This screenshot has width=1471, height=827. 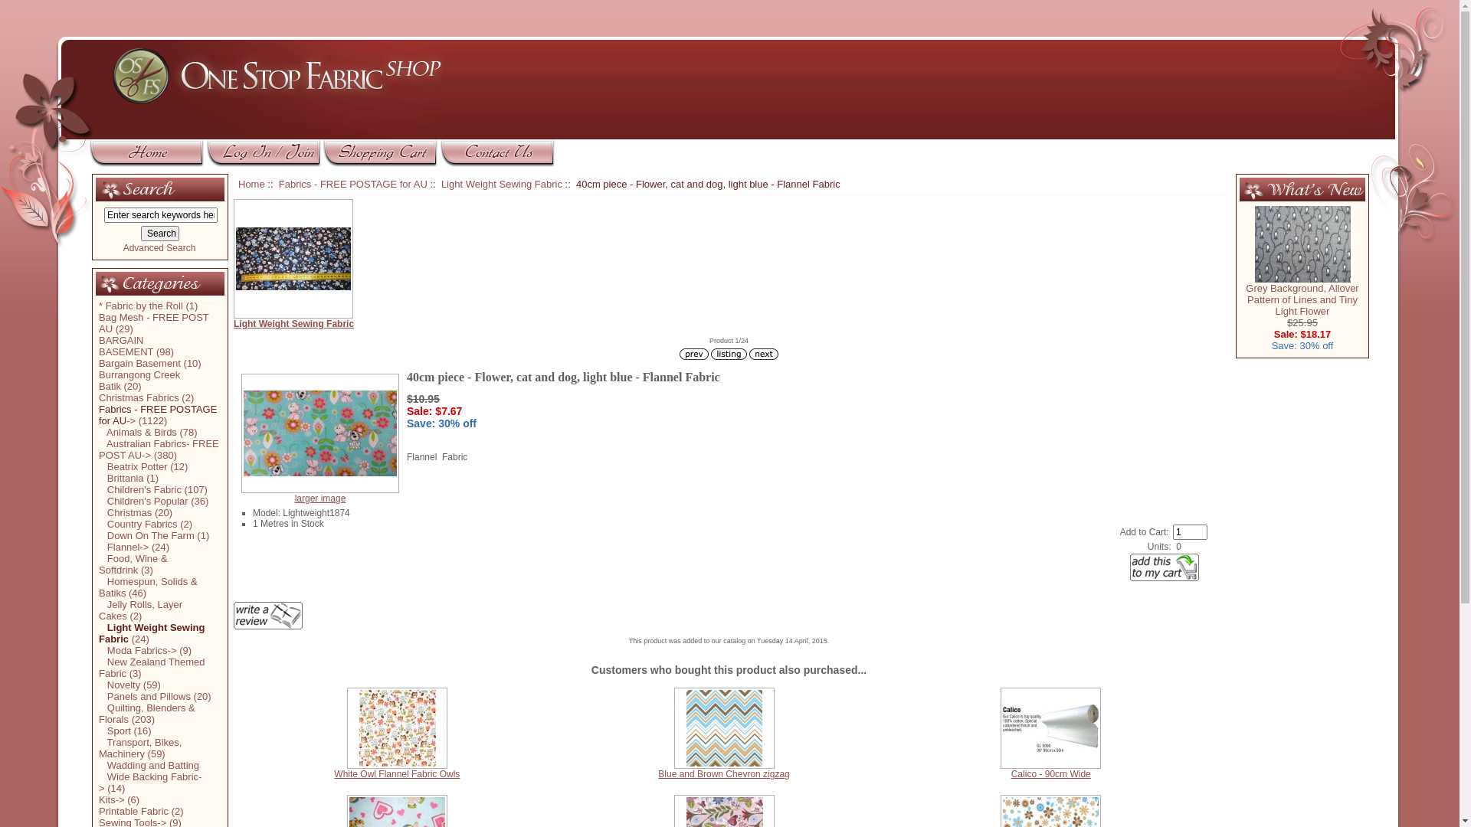 I want to click on Advanced Search, so click(x=159, y=248).